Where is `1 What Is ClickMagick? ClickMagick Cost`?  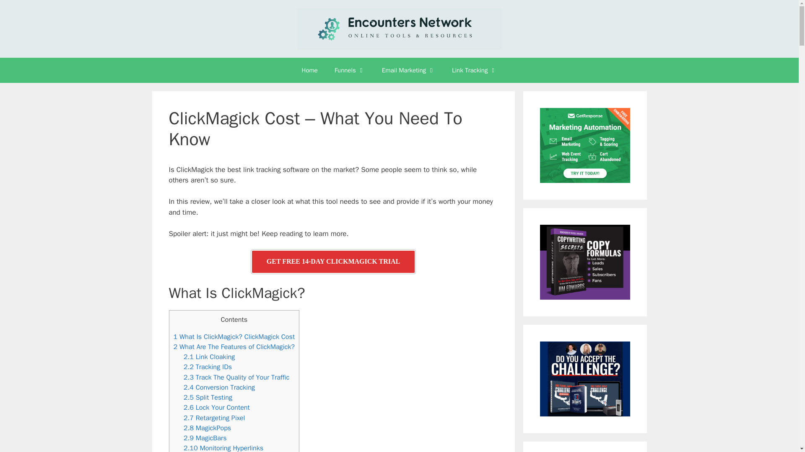 1 What Is ClickMagick? ClickMagick Cost is located at coordinates (234, 336).